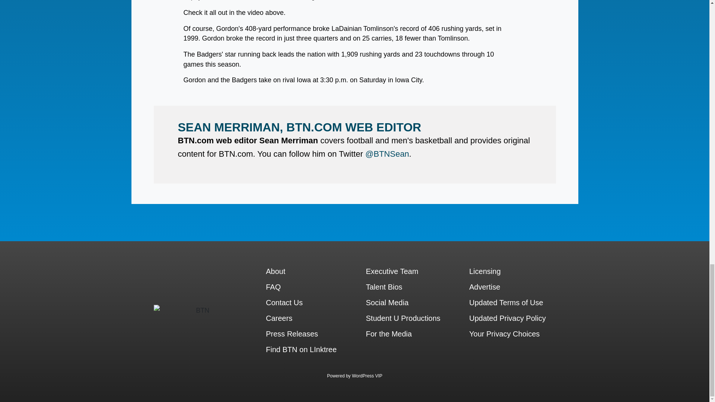 Image resolution: width=715 pixels, height=402 pixels. Describe the element at coordinates (161, 131) in the screenshot. I see `About` at that location.